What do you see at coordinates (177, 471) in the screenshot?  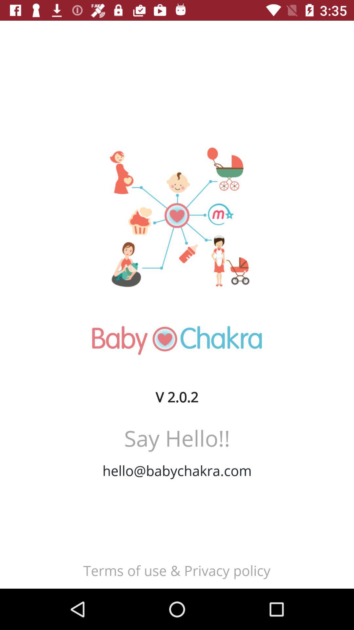 I see `turn on the hello@babychakra.com icon` at bounding box center [177, 471].